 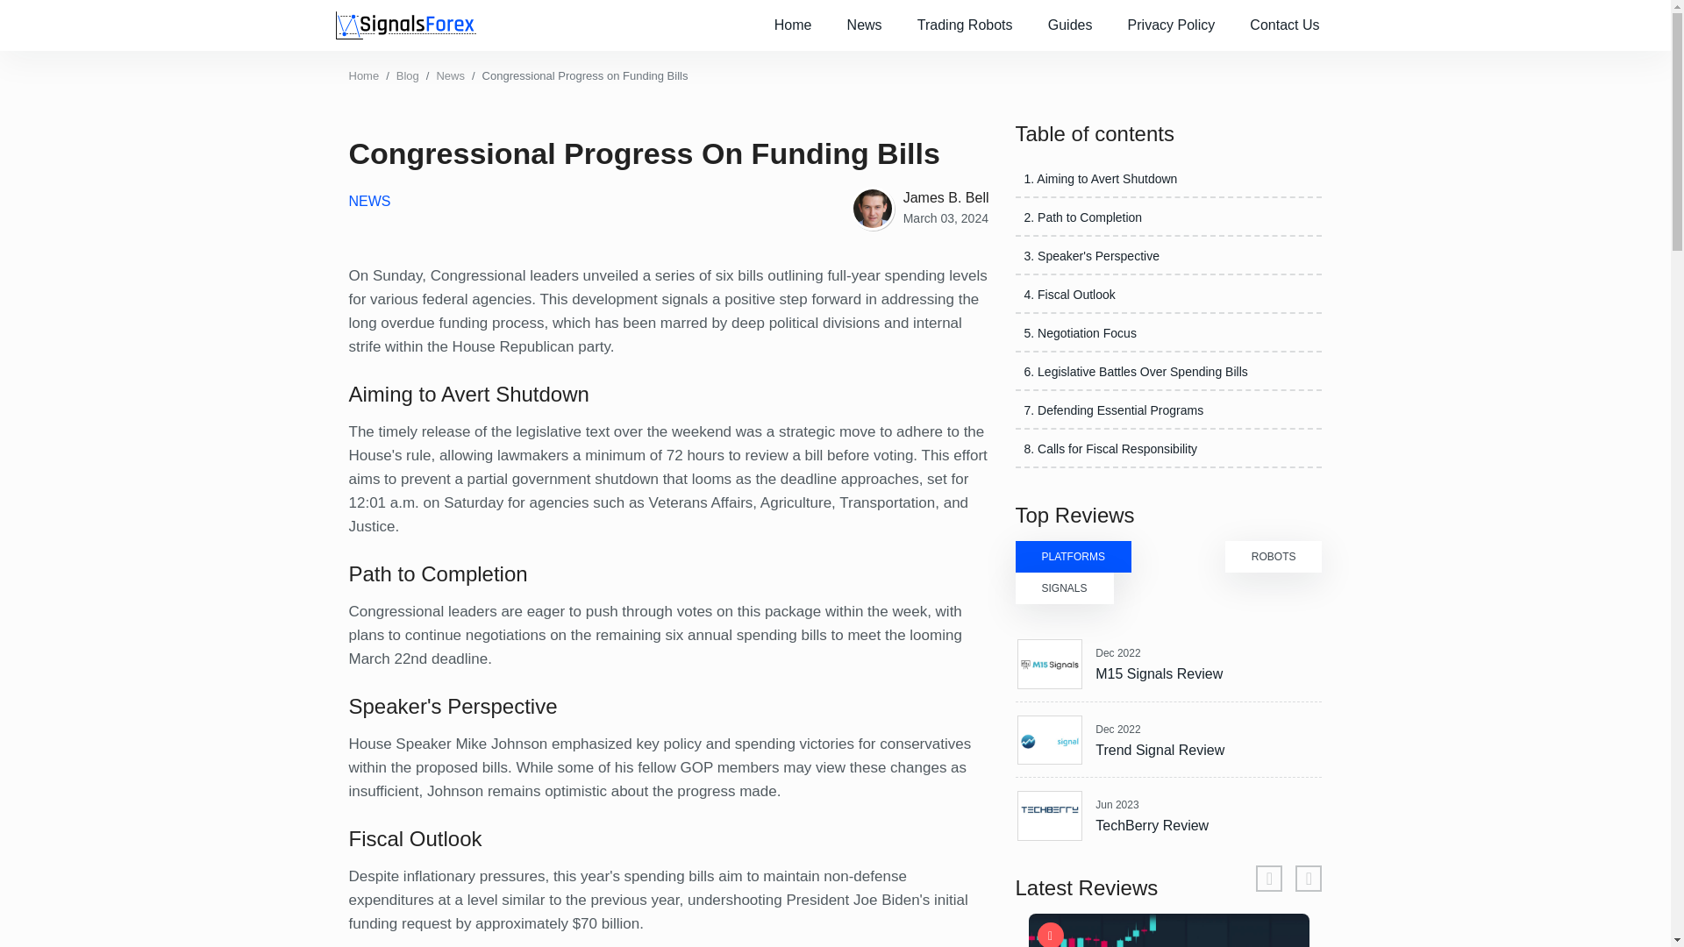 What do you see at coordinates (1083, 217) in the screenshot?
I see `2. Path to Completion` at bounding box center [1083, 217].